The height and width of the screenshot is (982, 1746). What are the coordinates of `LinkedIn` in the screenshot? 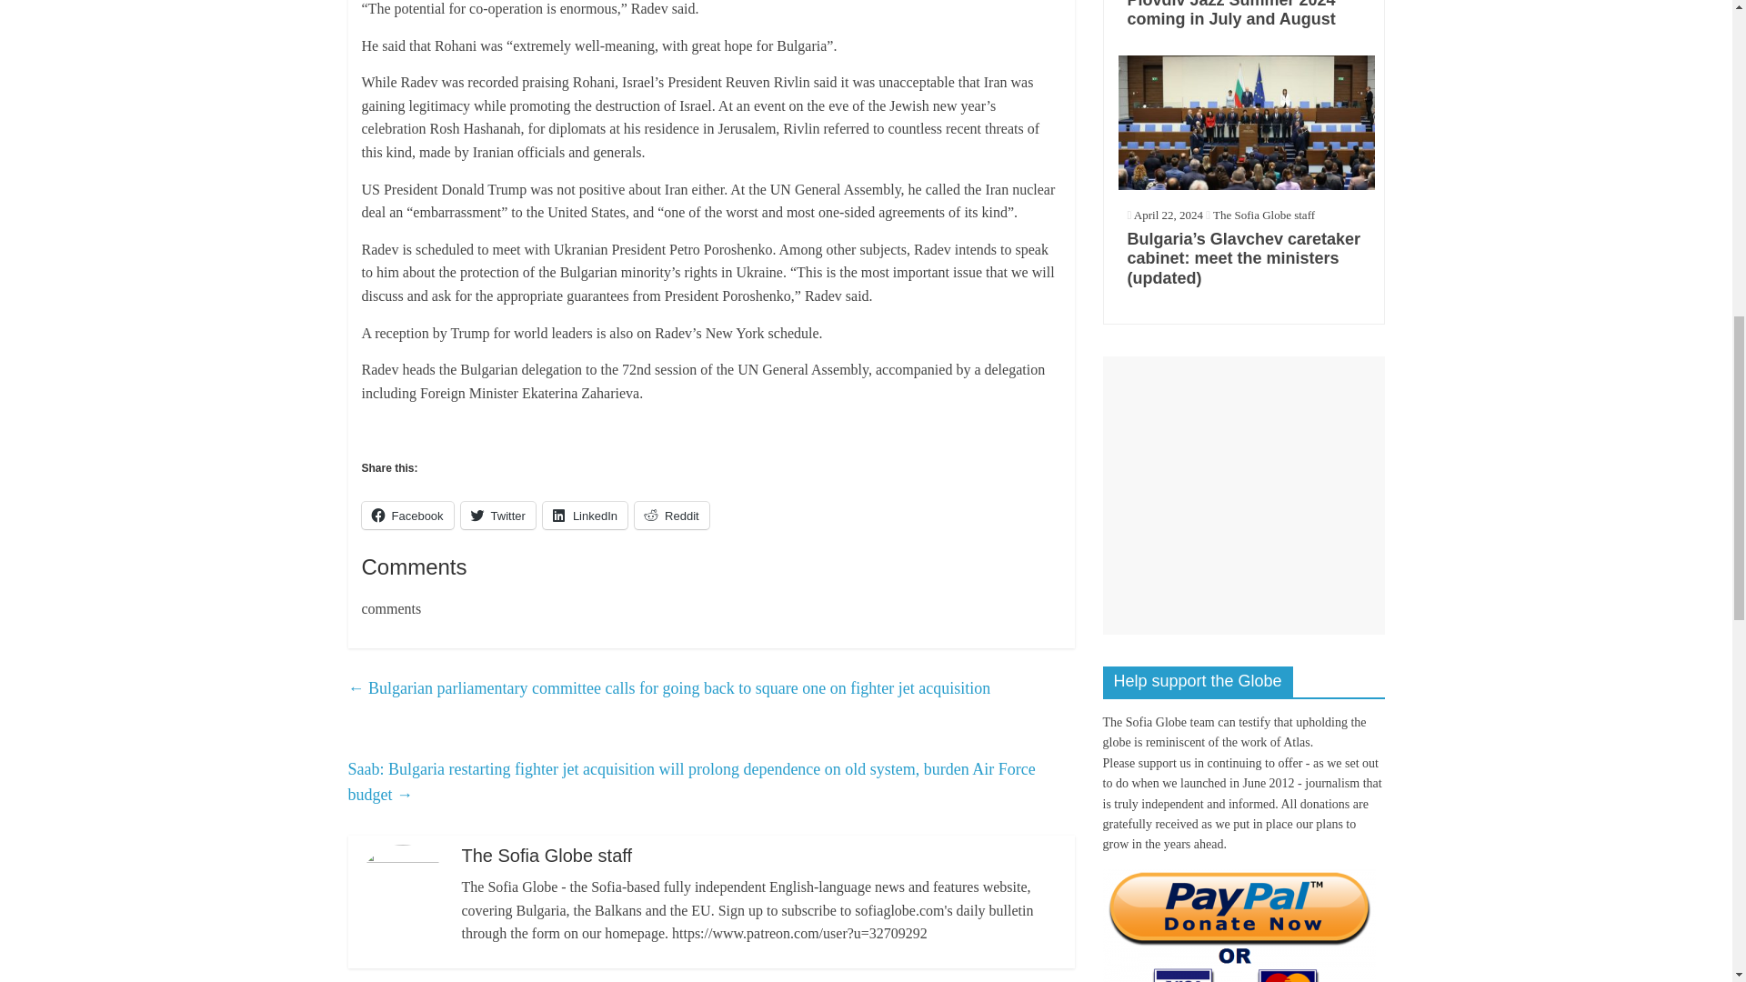 It's located at (585, 515).